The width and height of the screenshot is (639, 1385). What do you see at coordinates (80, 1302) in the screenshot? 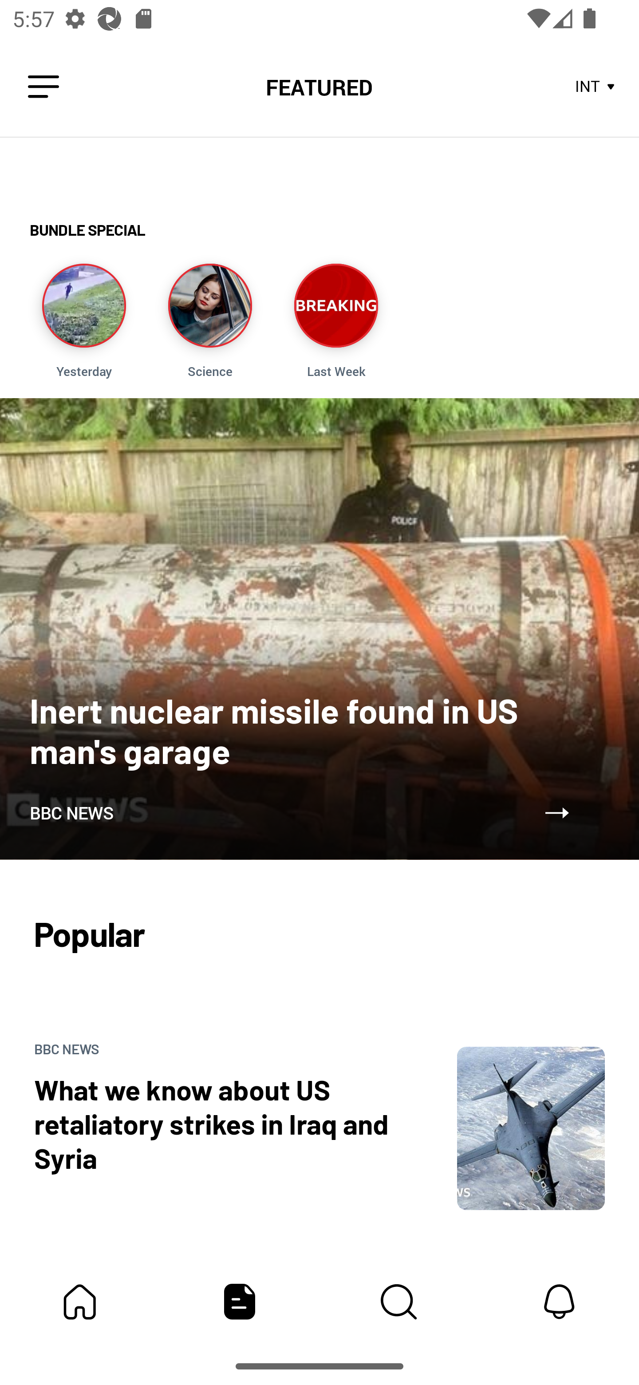
I see `My Bundle` at bounding box center [80, 1302].